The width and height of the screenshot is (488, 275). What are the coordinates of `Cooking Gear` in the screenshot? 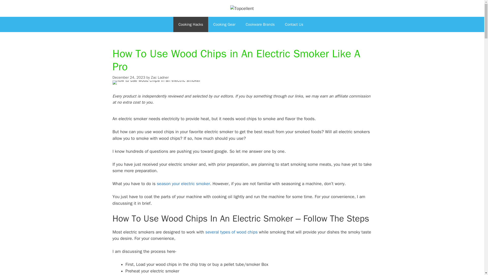 It's located at (224, 24).